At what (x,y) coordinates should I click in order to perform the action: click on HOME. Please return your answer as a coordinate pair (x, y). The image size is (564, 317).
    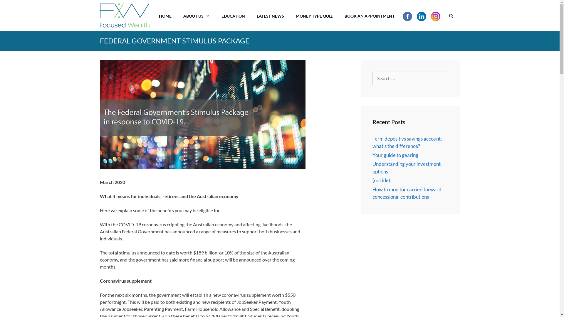
    Looking at the image, I should click on (165, 16).